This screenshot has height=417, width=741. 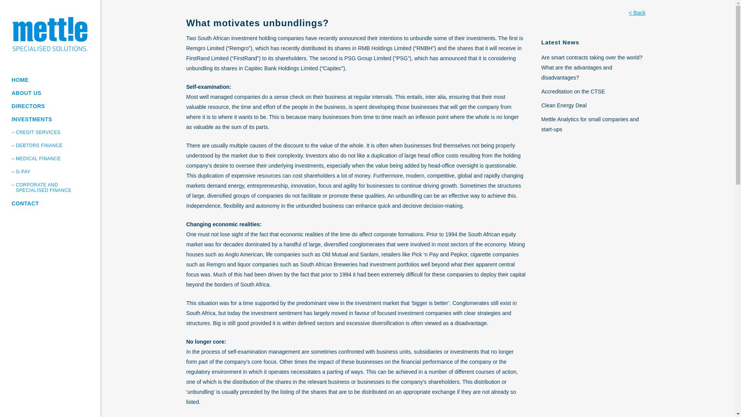 What do you see at coordinates (50, 119) in the screenshot?
I see `INVESTMENTS` at bounding box center [50, 119].